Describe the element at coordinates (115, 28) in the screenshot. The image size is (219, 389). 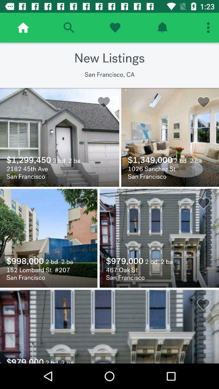
I see `add to favorites` at that location.